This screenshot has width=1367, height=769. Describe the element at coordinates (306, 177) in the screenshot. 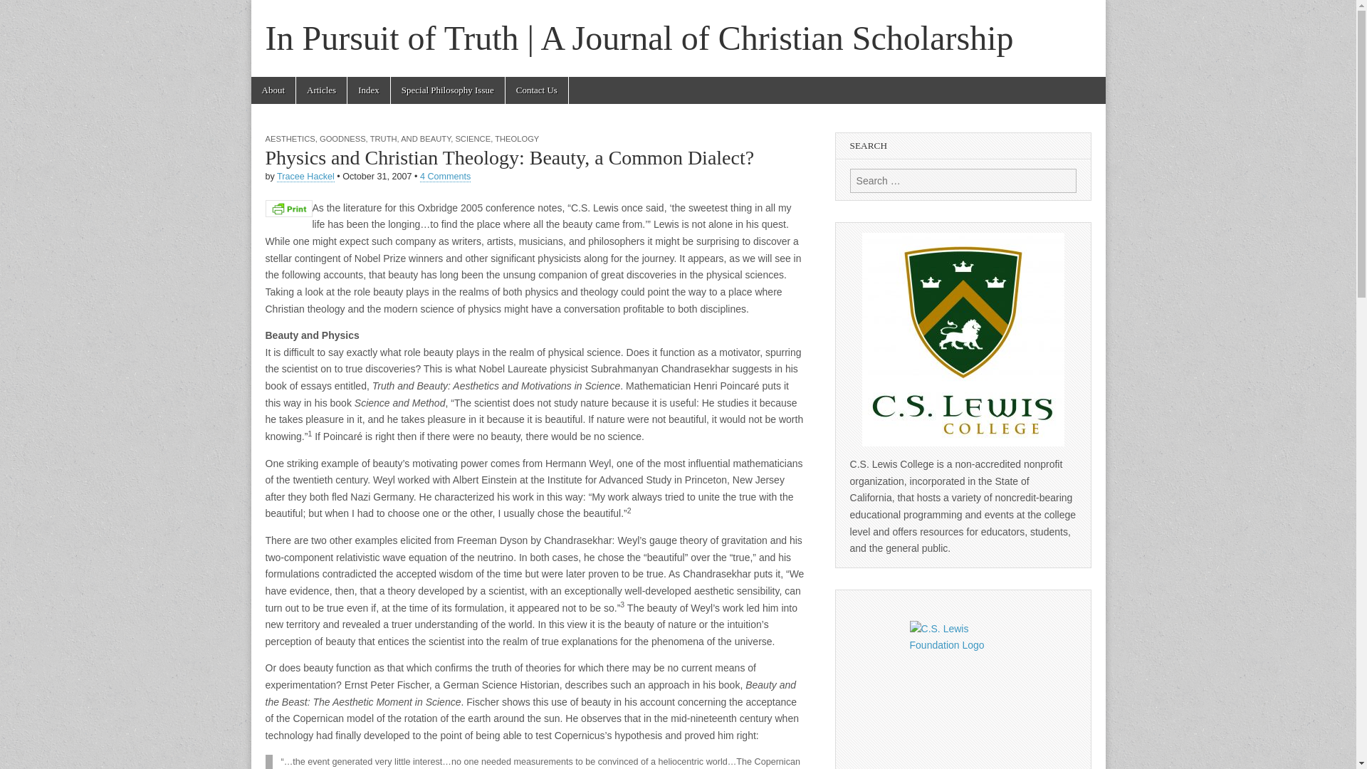

I see `Posts by Tracee Hackel` at that location.